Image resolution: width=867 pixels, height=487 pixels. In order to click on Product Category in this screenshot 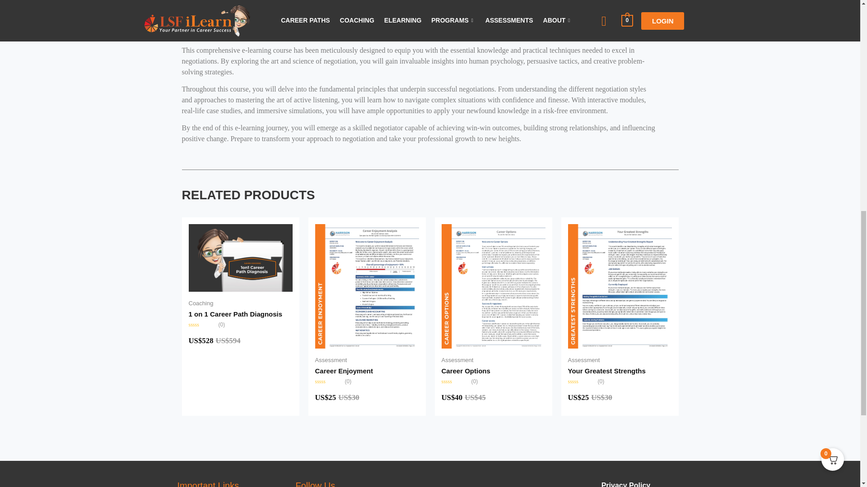, I will do `click(331, 360)`.